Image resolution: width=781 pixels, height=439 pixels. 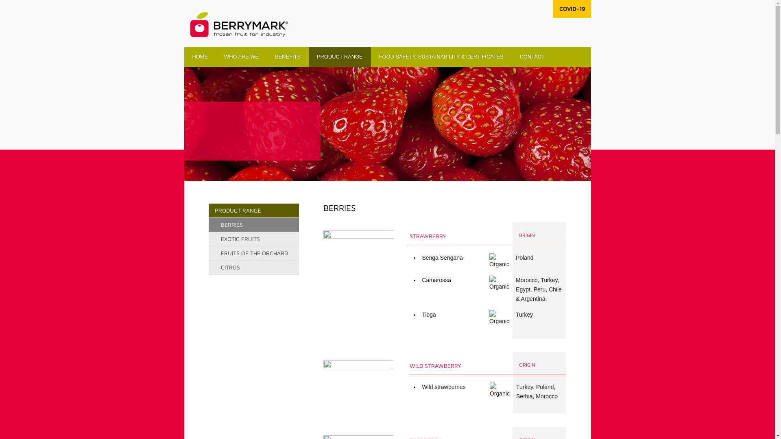 What do you see at coordinates (253, 211) in the screenshot?
I see `PRODUCT RANGE` at bounding box center [253, 211].